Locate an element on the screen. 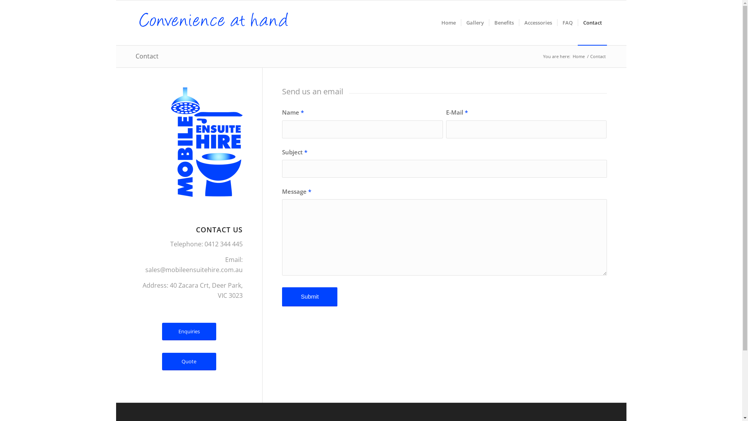 Image resolution: width=748 pixels, height=421 pixels. Benefits is located at coordinates (503, 23).